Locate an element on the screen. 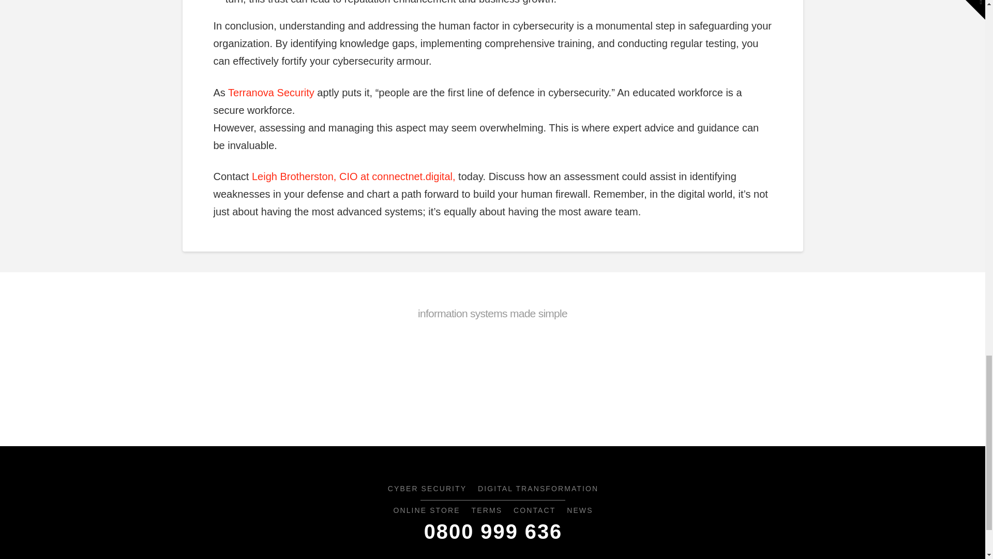  Terranova Security is located at coordinates (271, 93).